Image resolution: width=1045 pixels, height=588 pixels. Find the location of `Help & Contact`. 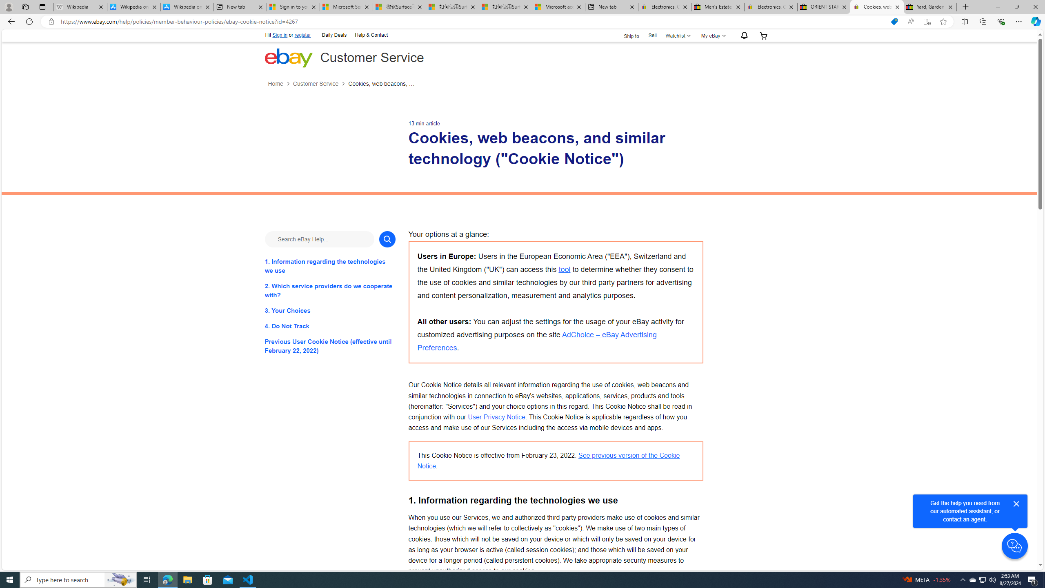

Help & Contact is located at coordinates (371, 35).